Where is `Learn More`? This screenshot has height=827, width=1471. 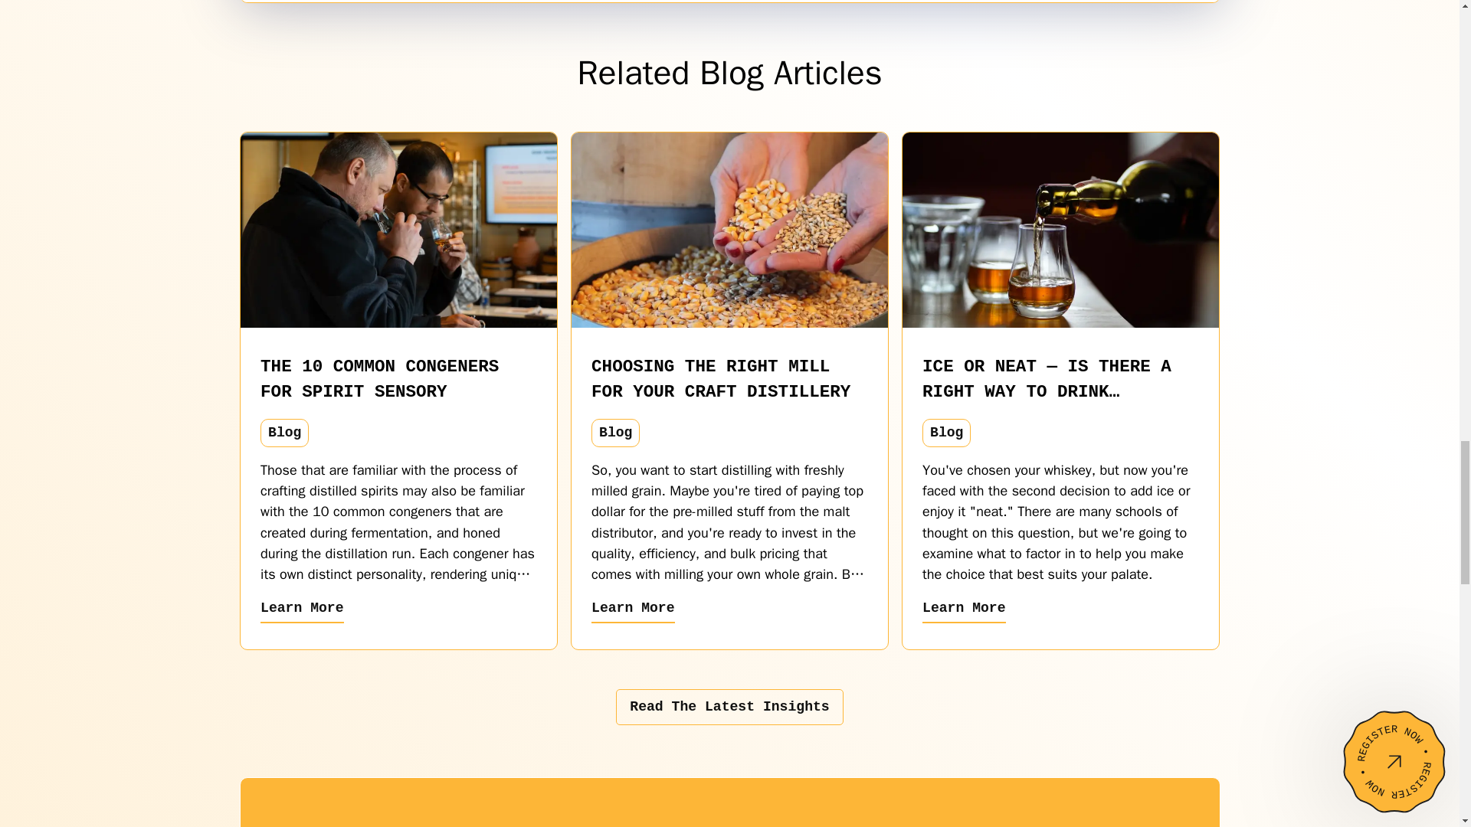
Learn More is located at coordinates (302, 610).